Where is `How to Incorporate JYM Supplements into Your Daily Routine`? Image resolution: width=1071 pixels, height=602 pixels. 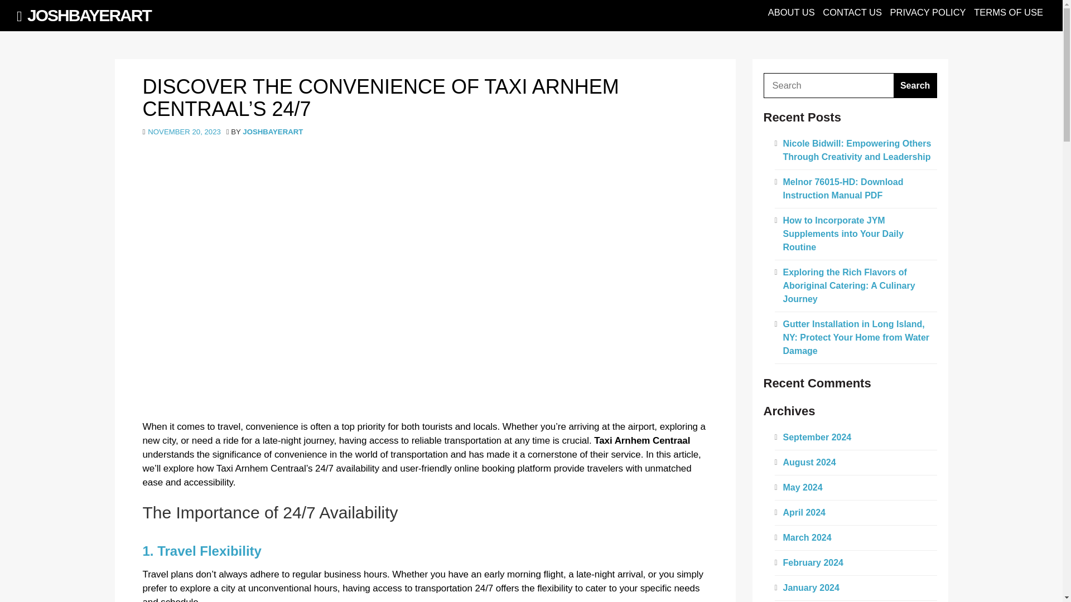
How to Incorporate JYM Supplements into Your Daily Routine is located at coordinates (843, 234).